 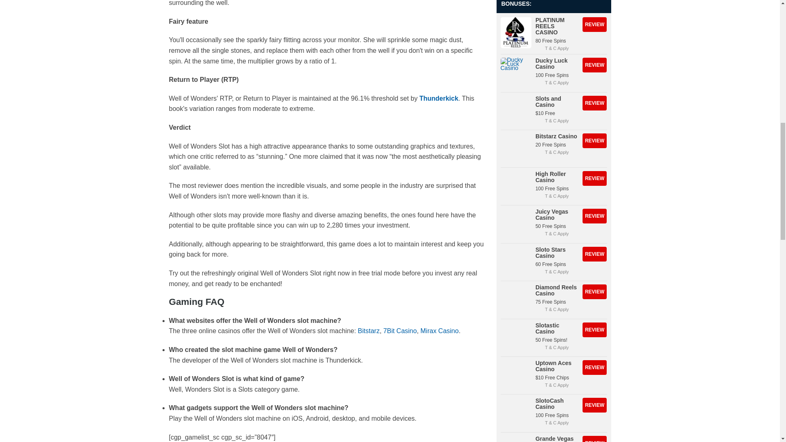 What do you see at coordinates (594, 65) in the screenshot?
I see `Ducky Luck Casino` at bounding box center [594, 65].